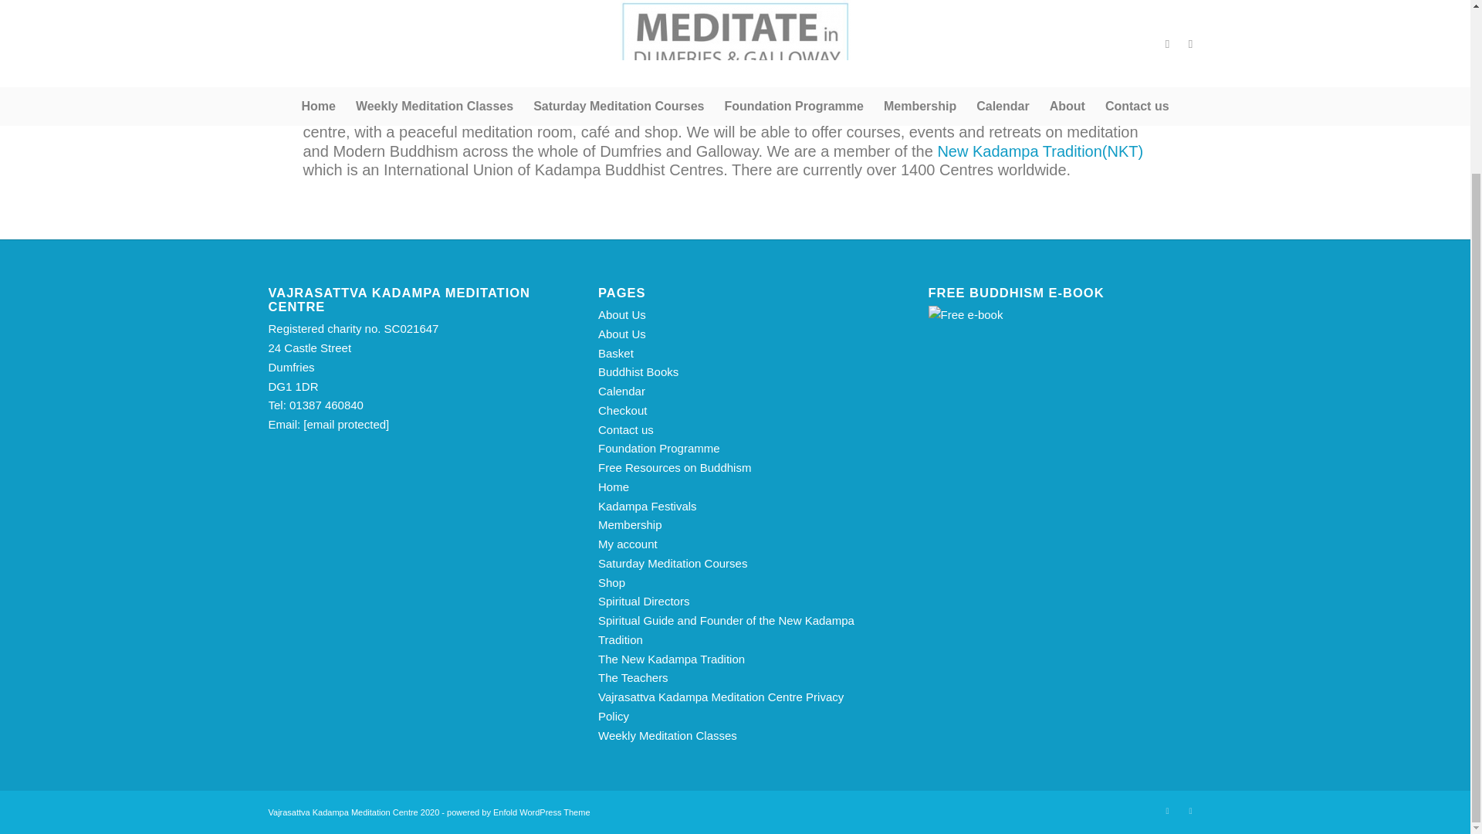 The width and height of the screenshot is (1482, 834). Describe the element at coordinates (616, 353) in the screenshot. I see `Basket` at that location.